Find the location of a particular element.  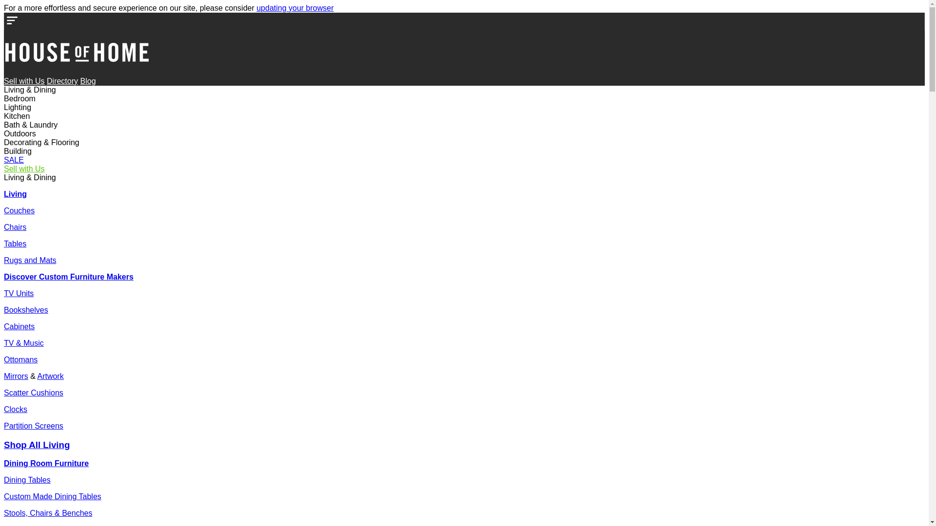

TV Units is located at coordinates (19, 293).